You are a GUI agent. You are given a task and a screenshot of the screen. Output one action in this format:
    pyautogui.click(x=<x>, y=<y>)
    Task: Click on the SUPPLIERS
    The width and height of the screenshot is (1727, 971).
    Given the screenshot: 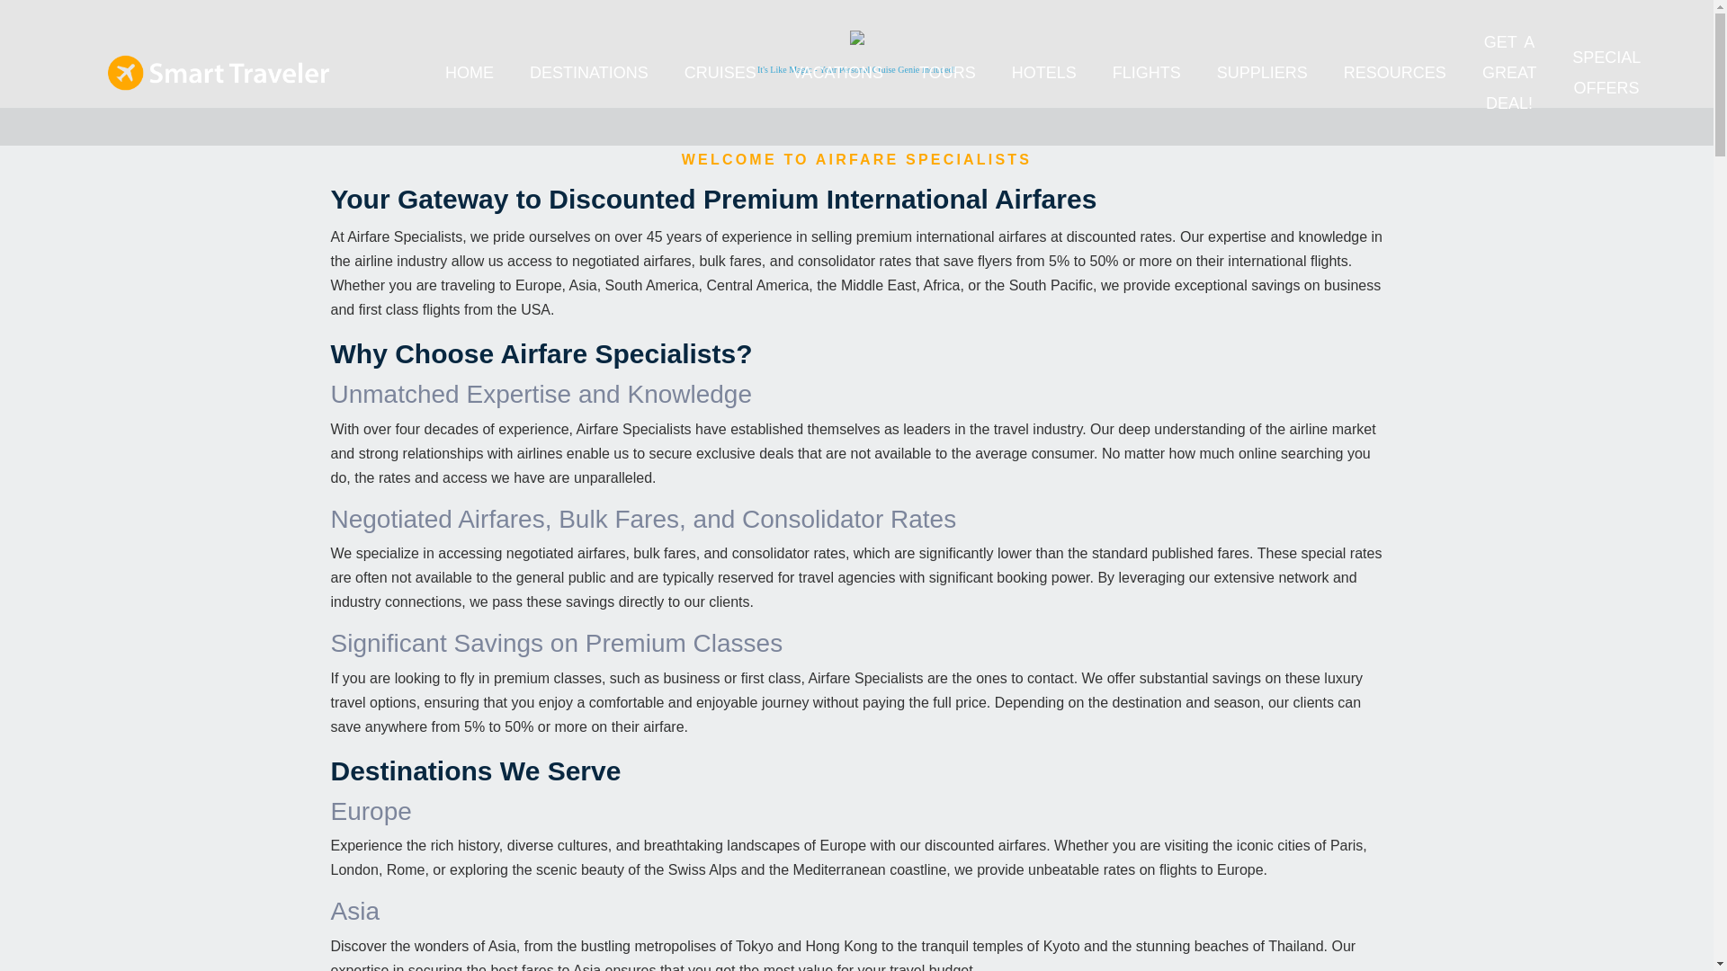 What is the action you would take?
    pyautogui.click(x=1262, y=72)
    